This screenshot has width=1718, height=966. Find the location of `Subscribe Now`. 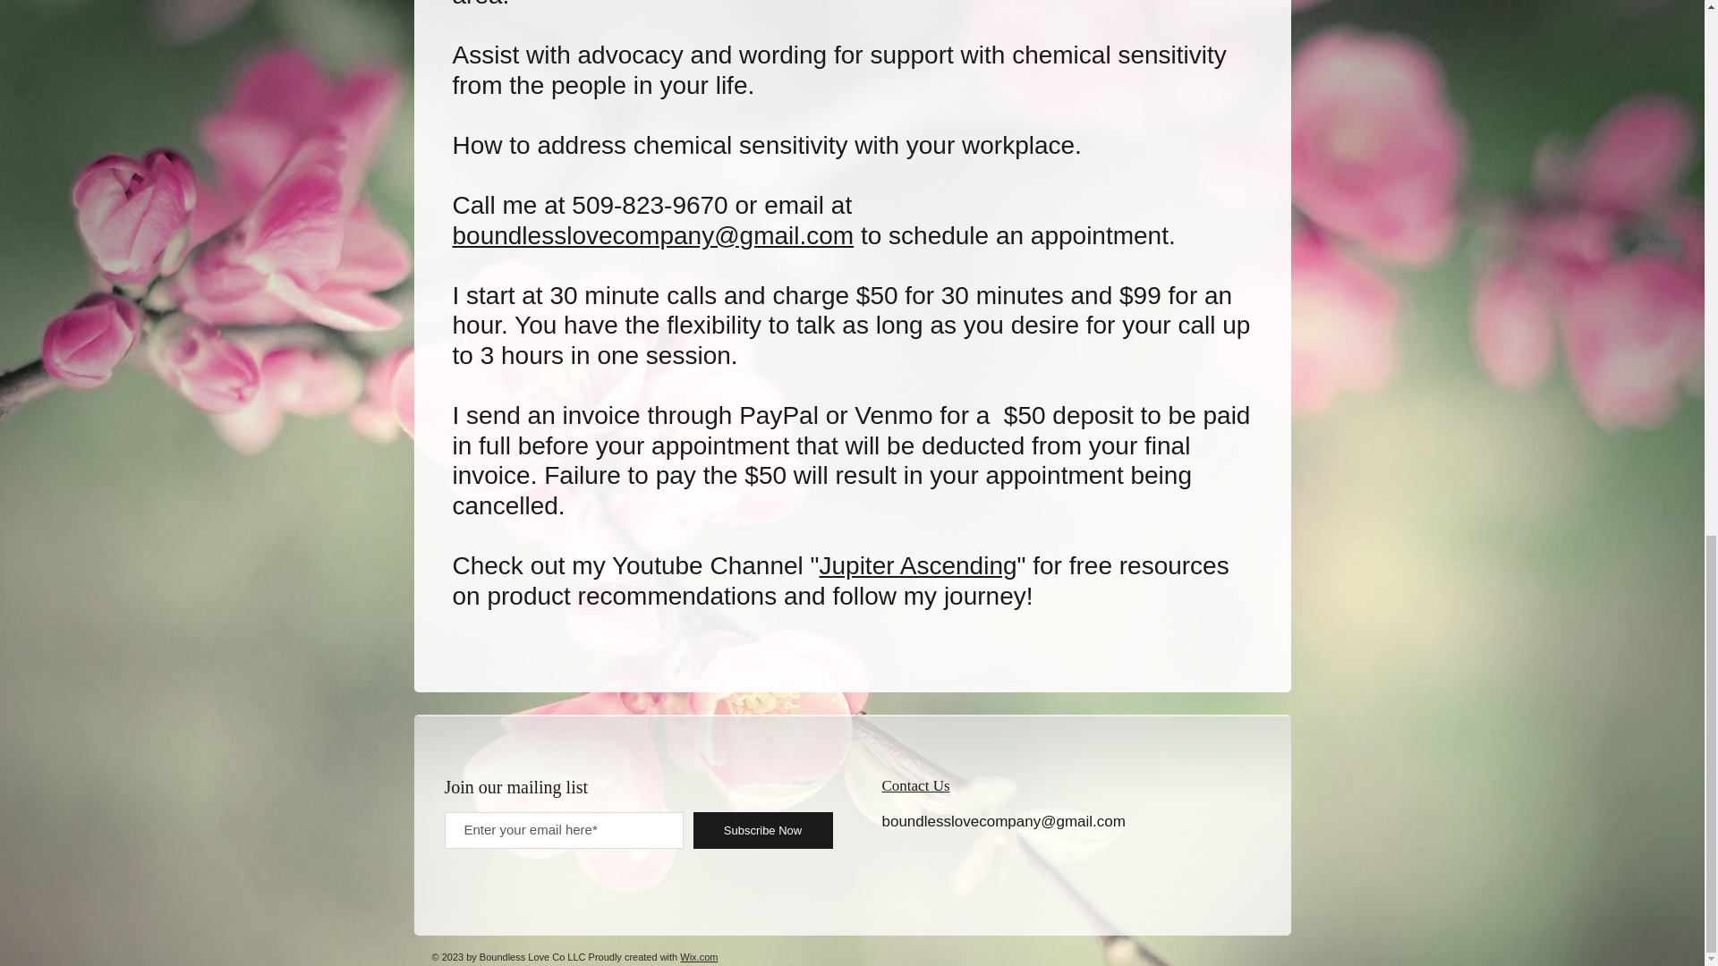

Subscribe Now is located at coordinates (761, 830).